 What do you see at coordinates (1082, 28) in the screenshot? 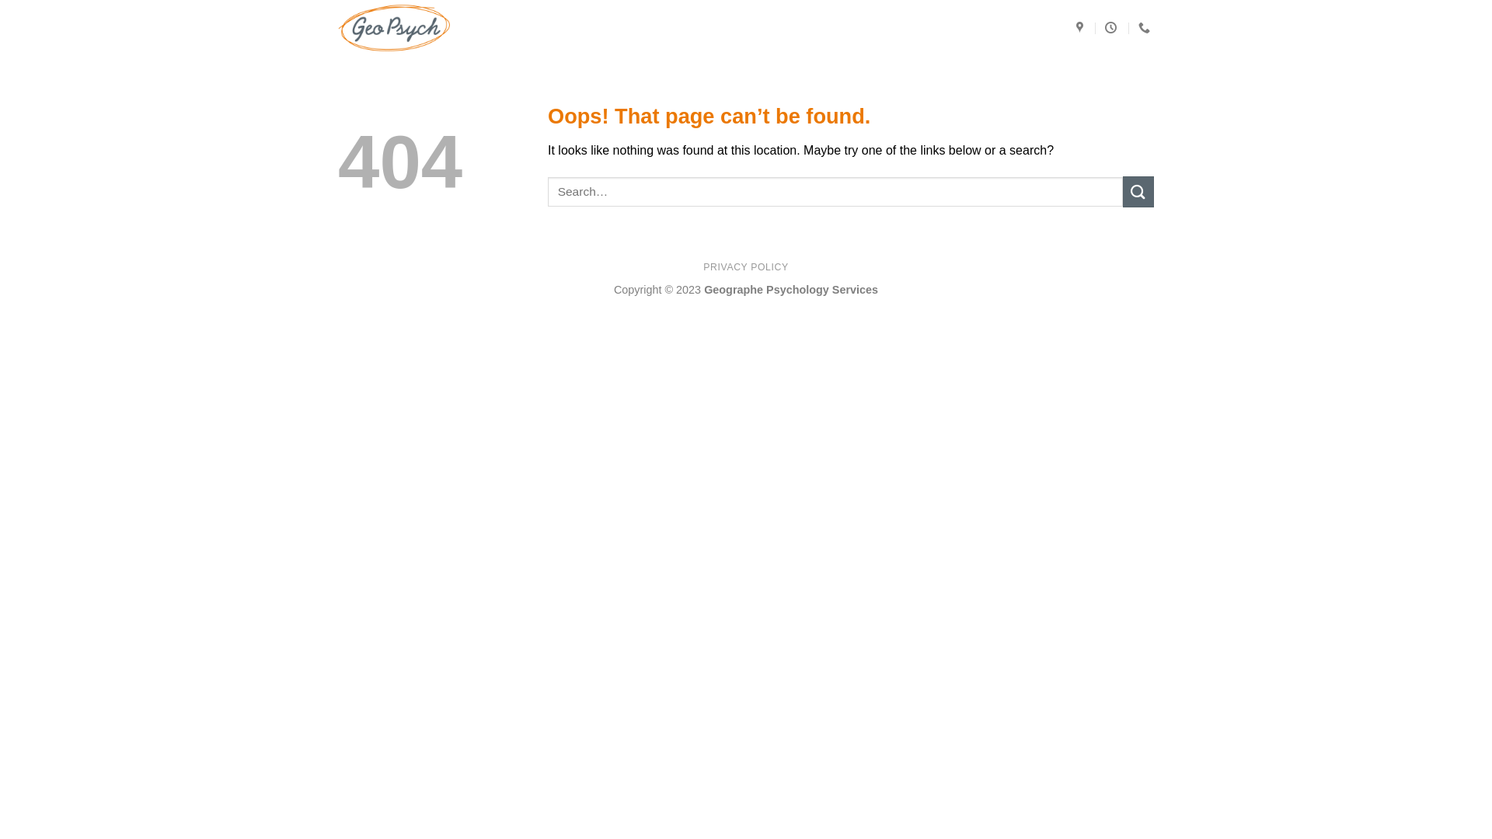
I see `73 Bussell Highway, West Busselton WA 6280` at bounding box center [1082, 28].